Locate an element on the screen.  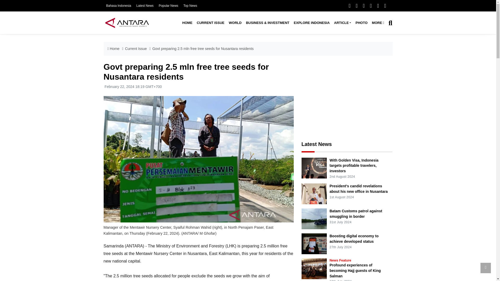
Bahasa Indonesia is located at coordinates (118, 6).